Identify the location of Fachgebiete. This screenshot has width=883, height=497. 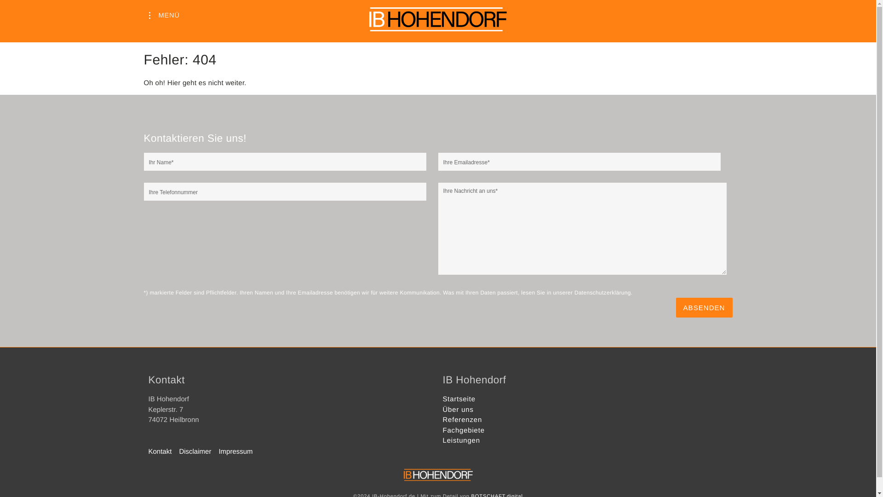
(463, 430).